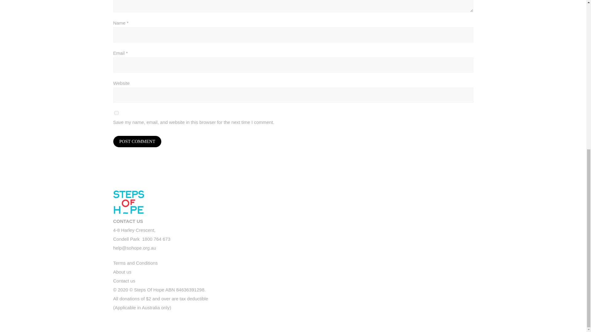 The height and width of the screenshot is (332, 591). Describe the element at coordinates (135, 234) in the screenshot. I see `Post Comment` at that location.